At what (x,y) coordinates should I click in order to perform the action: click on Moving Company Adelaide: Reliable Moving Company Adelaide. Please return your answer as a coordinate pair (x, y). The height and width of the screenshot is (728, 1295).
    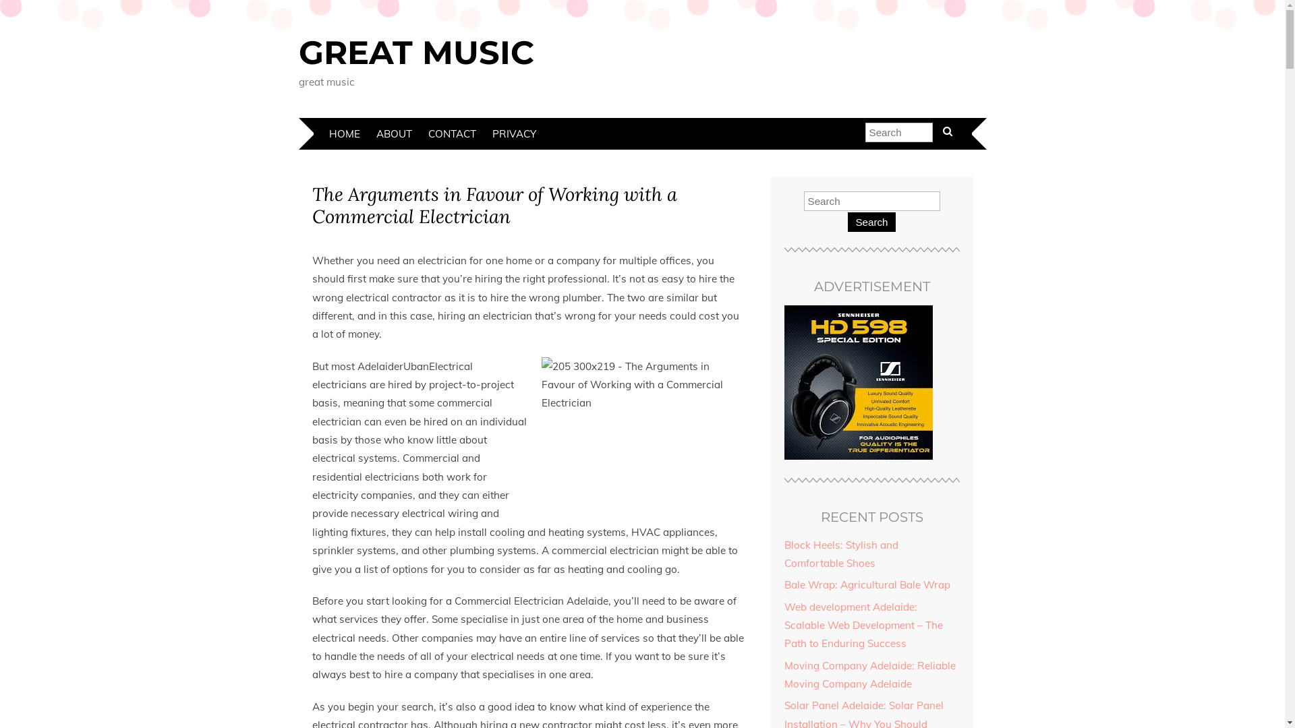
    Looking at the image, I should click on (869, 675).